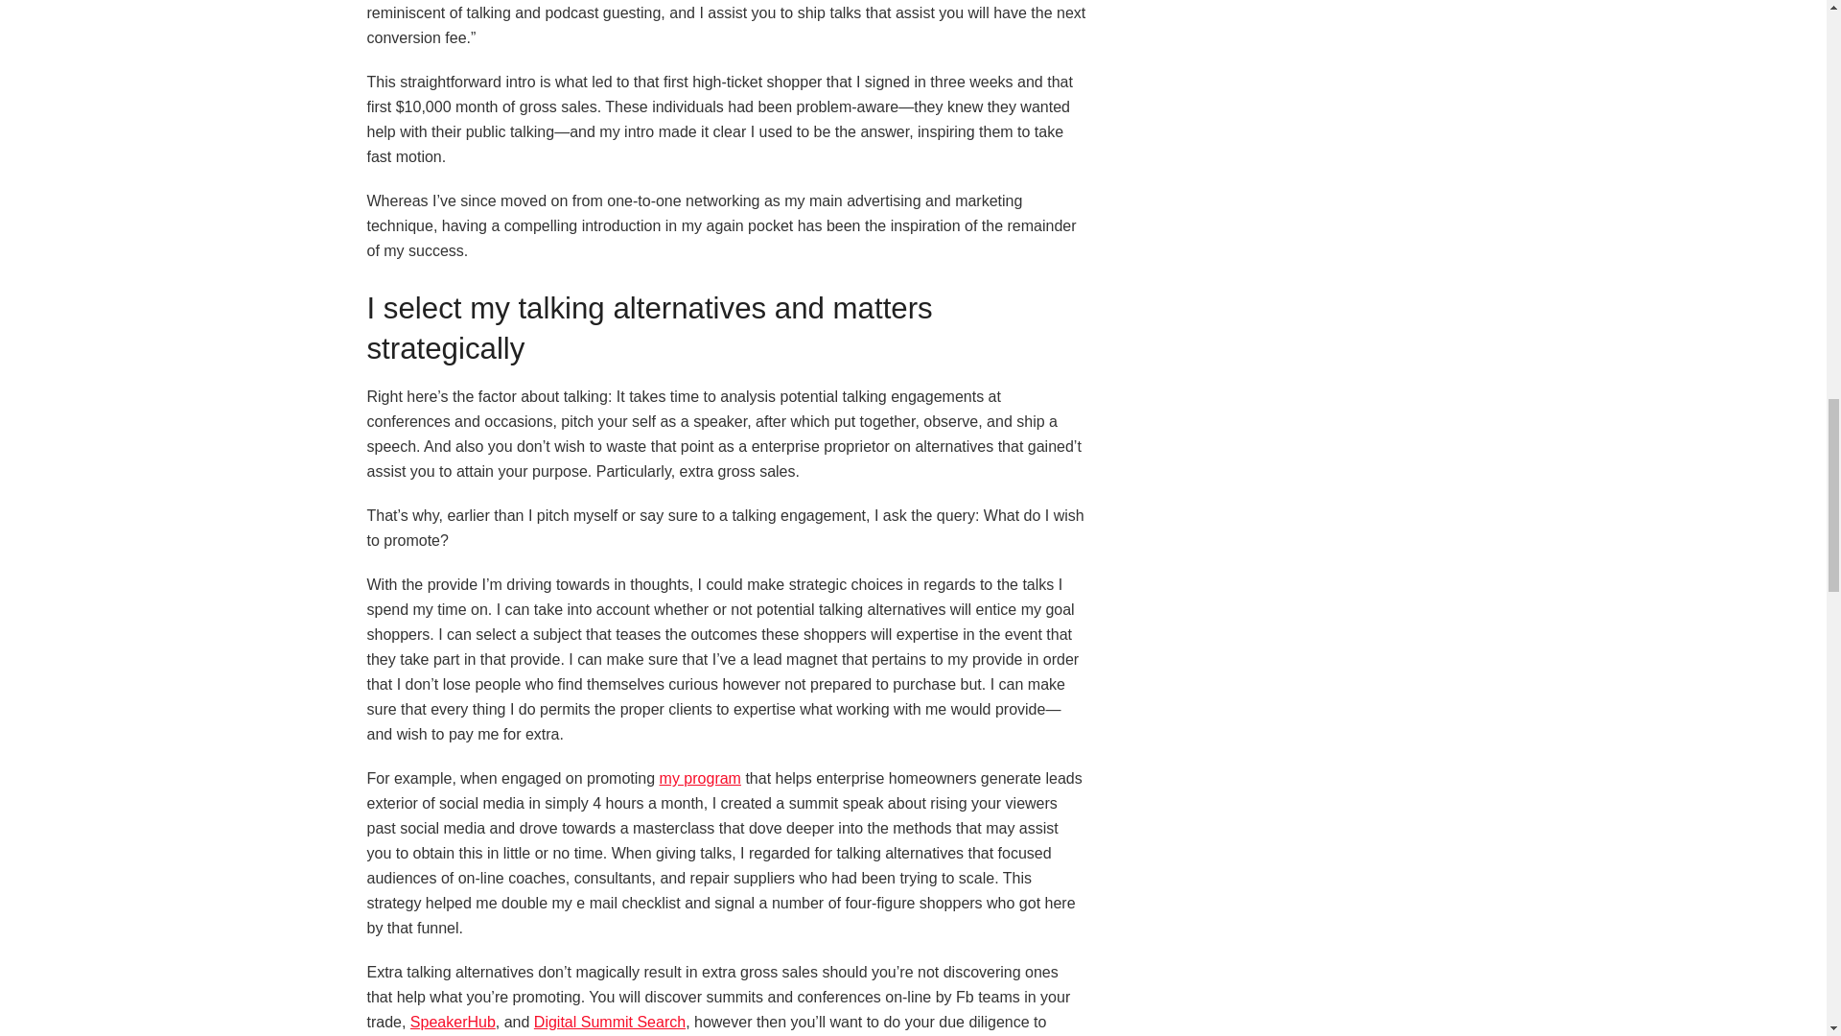 Image resolution: width=1841 pixels, height=1036 pixels. I want to click on Digital Summit Search, so click(609, 1022).